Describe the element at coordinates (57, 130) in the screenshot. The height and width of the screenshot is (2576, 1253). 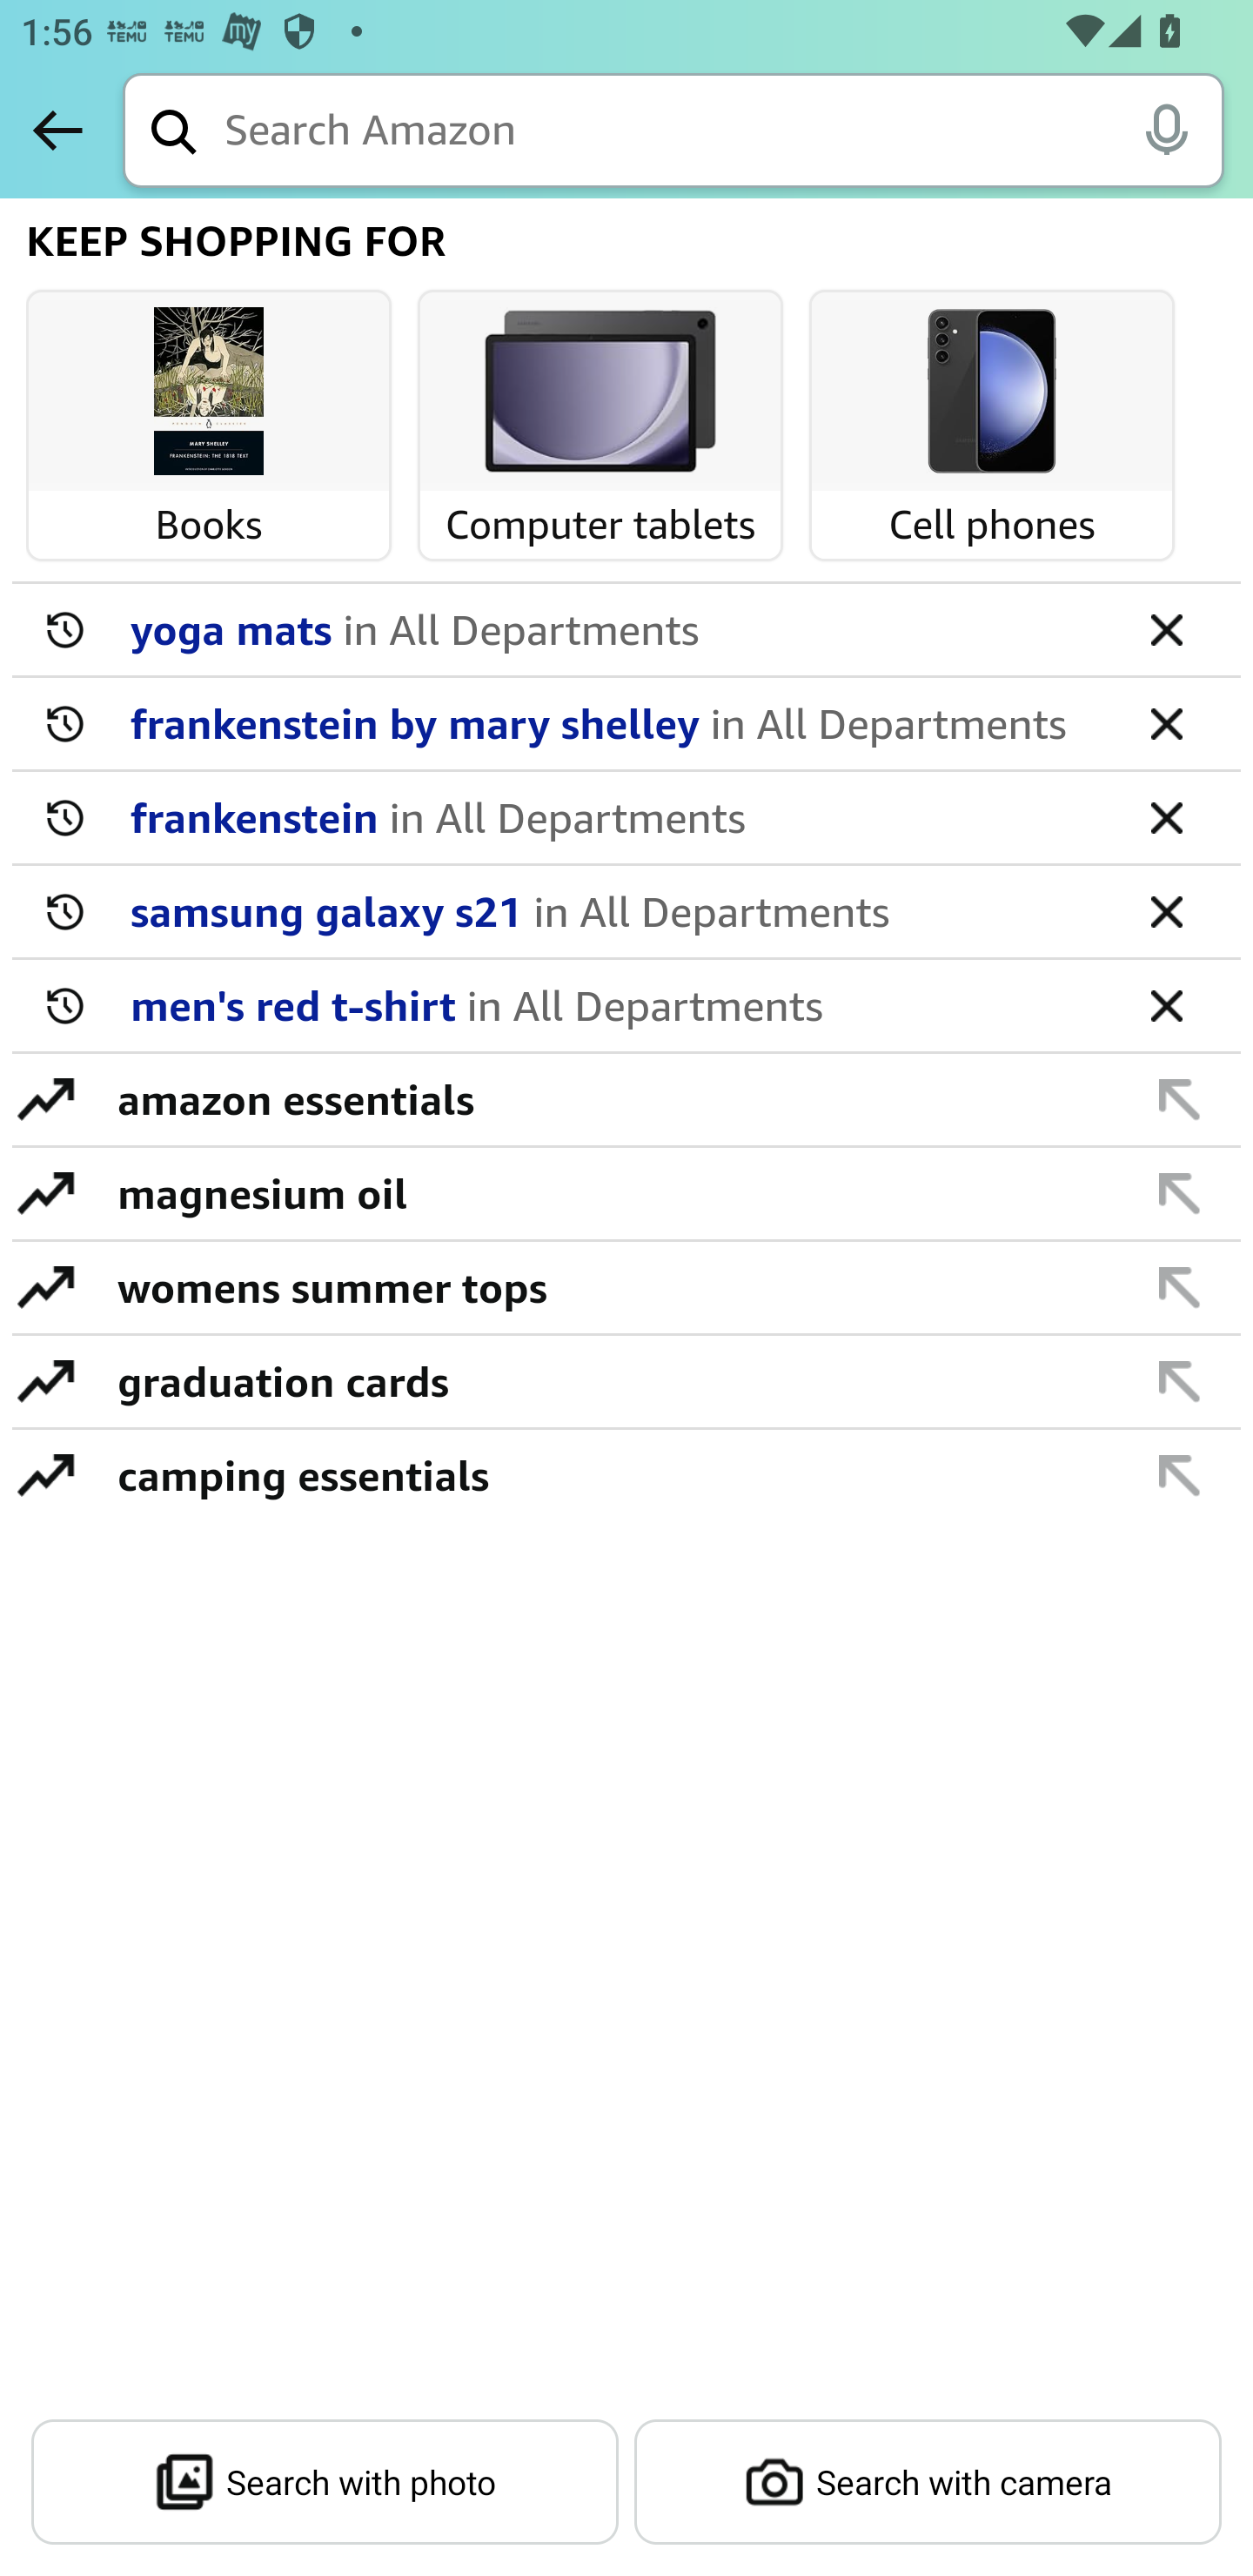
I see `Back` at that location.